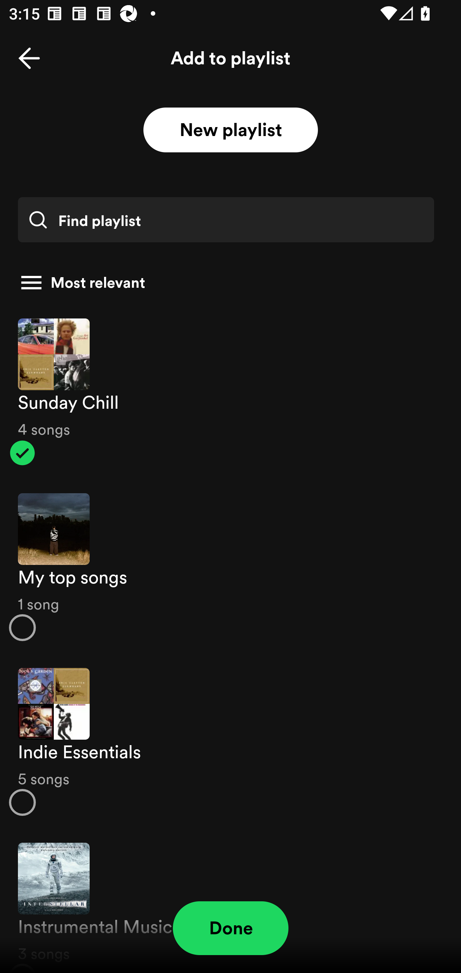 The image size is (461, 973). I want to click on Back, so click(29, 58).